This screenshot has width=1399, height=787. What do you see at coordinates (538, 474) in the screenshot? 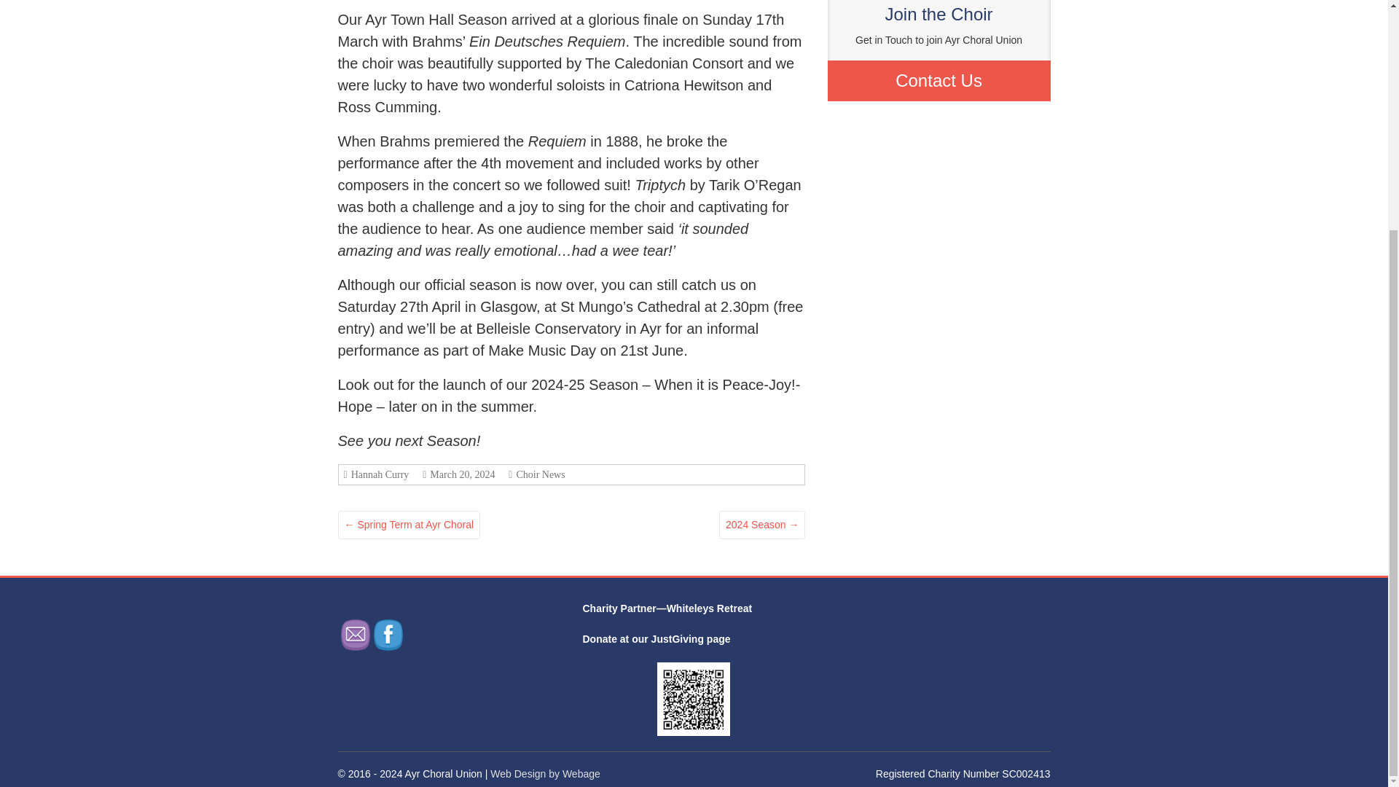
I see `Choir News` at bounding box center [538, 474].